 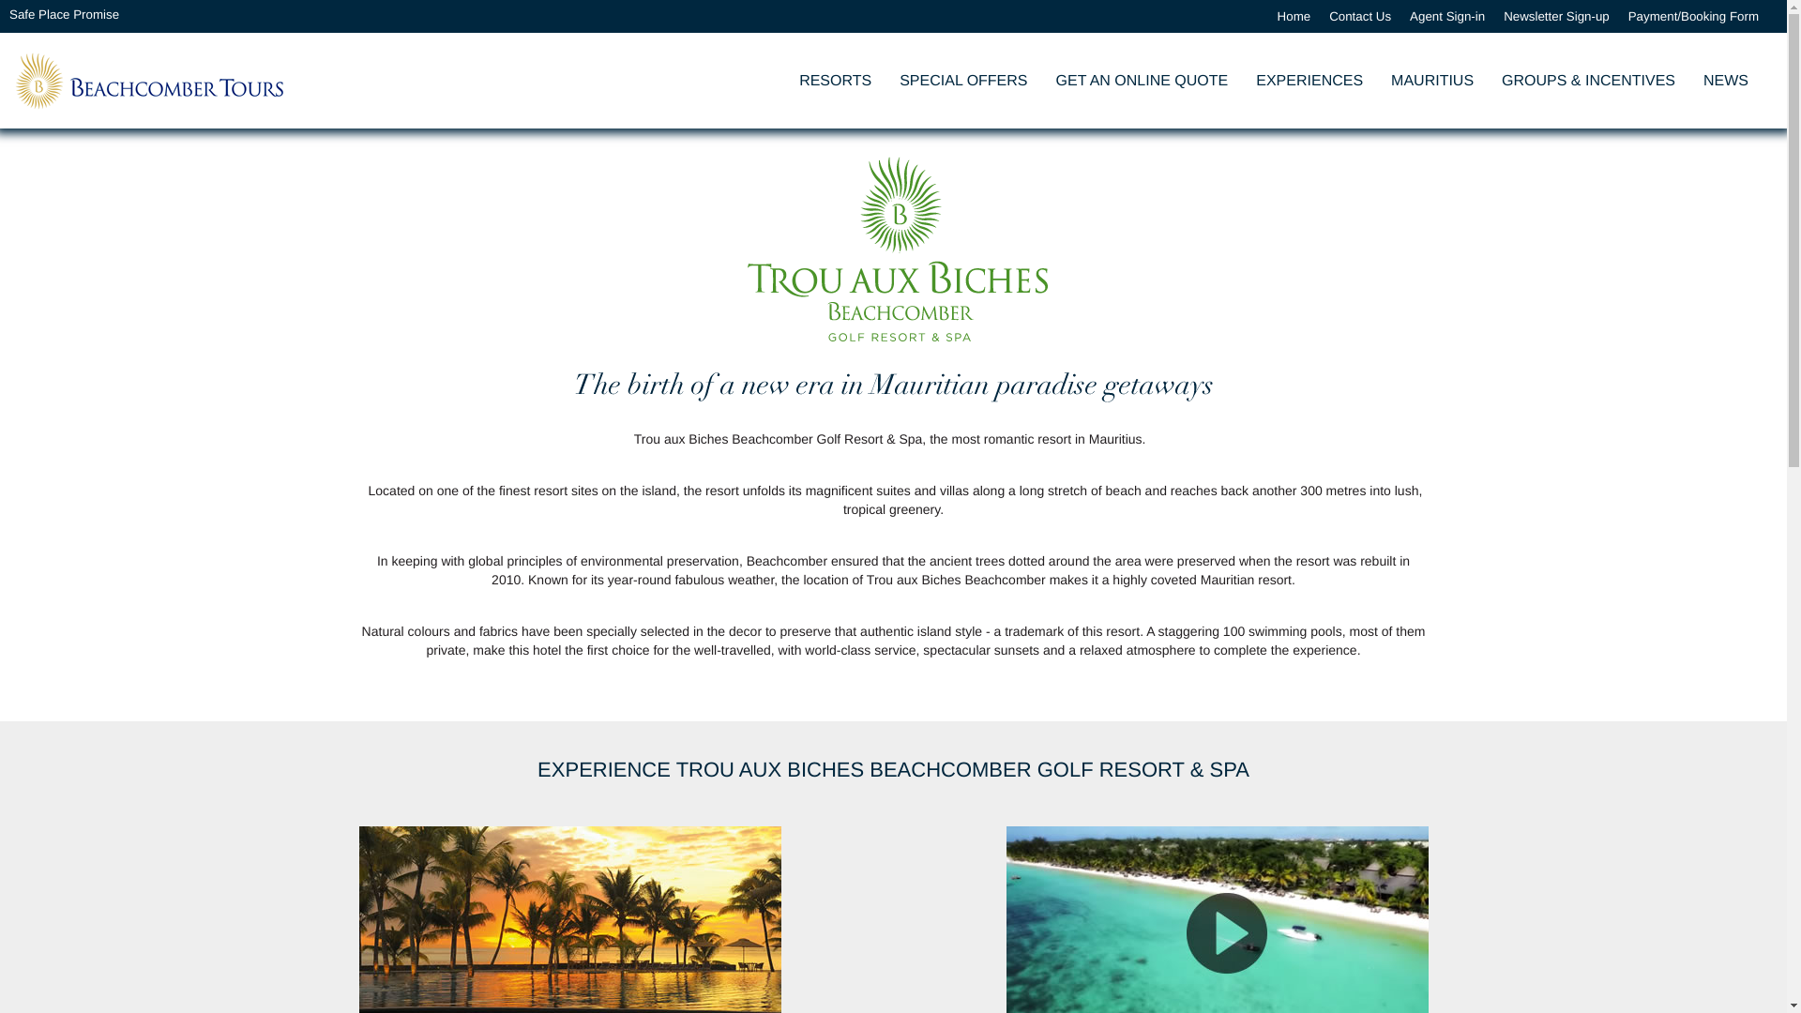 What do you see at coordinates (1359, 16) in the screenshot?
I see `Contact Us` at bounding box center [1359, 16].